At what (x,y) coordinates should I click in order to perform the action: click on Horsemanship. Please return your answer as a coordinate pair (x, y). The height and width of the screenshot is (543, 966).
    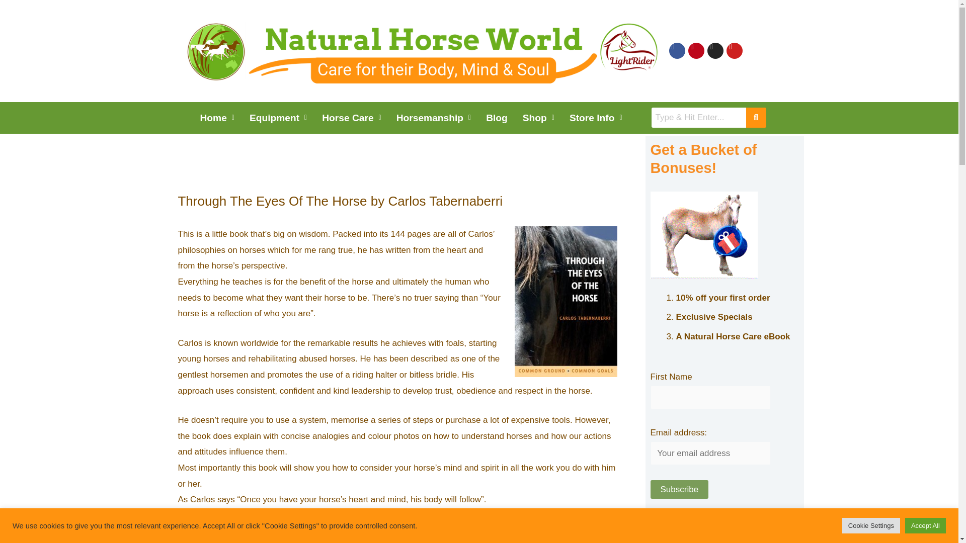
    Looking at the image, I should click on (434, 118).